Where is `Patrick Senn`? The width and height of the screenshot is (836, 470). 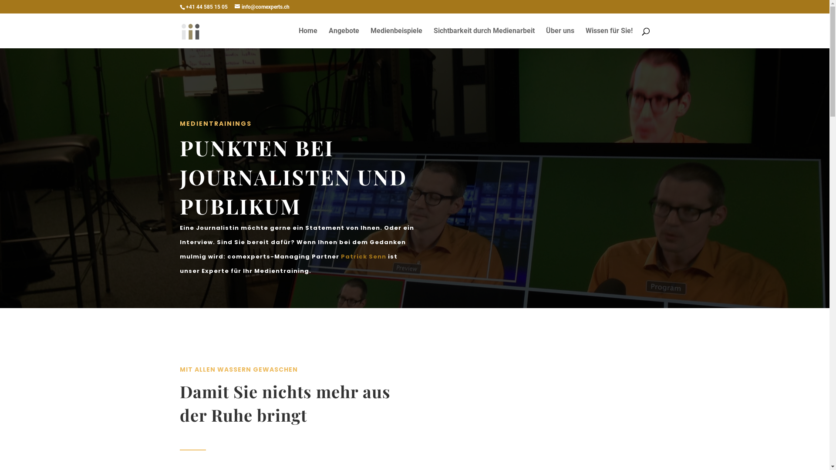 Patrick Senn is located at coordinates (363, 257).